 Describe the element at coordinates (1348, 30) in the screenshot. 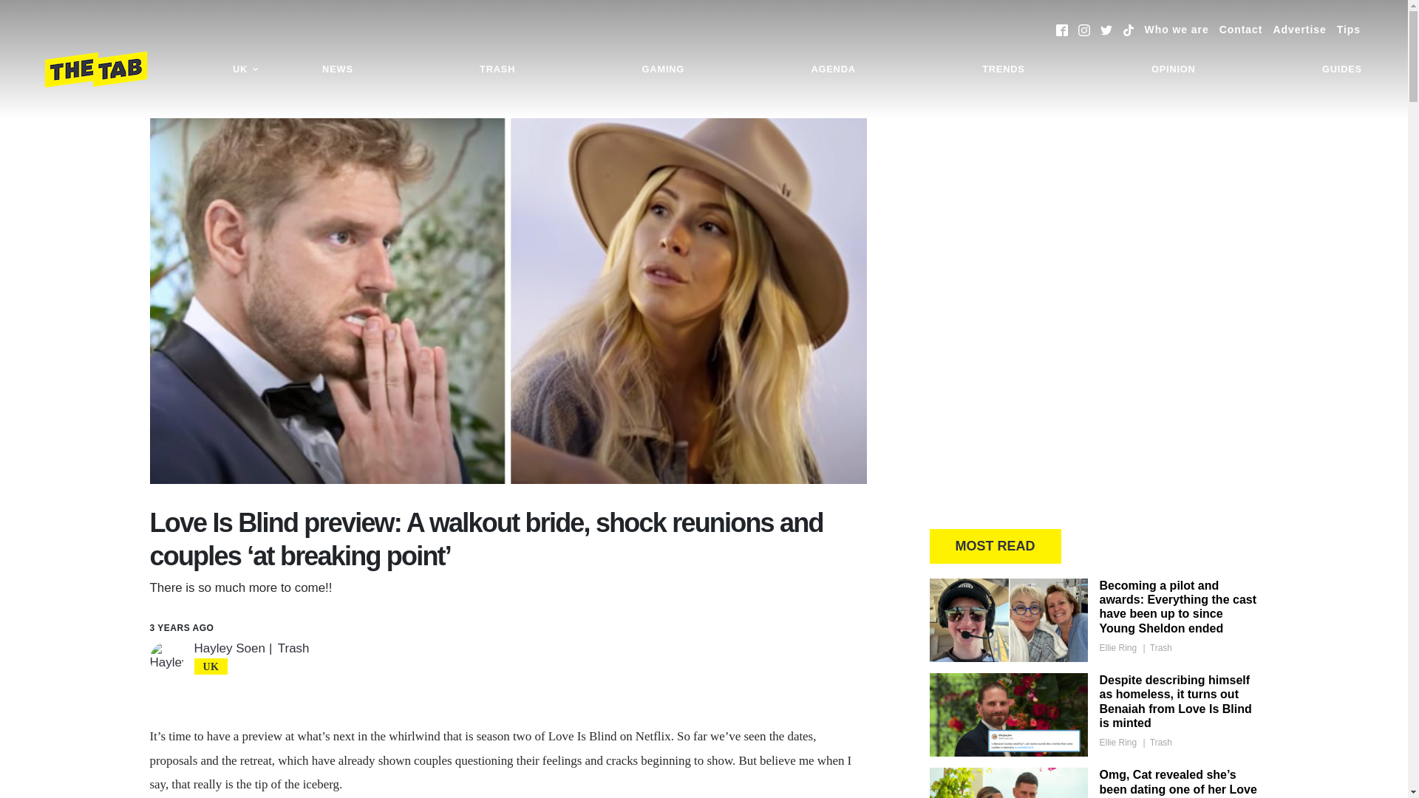

I see `Tips` at that location.